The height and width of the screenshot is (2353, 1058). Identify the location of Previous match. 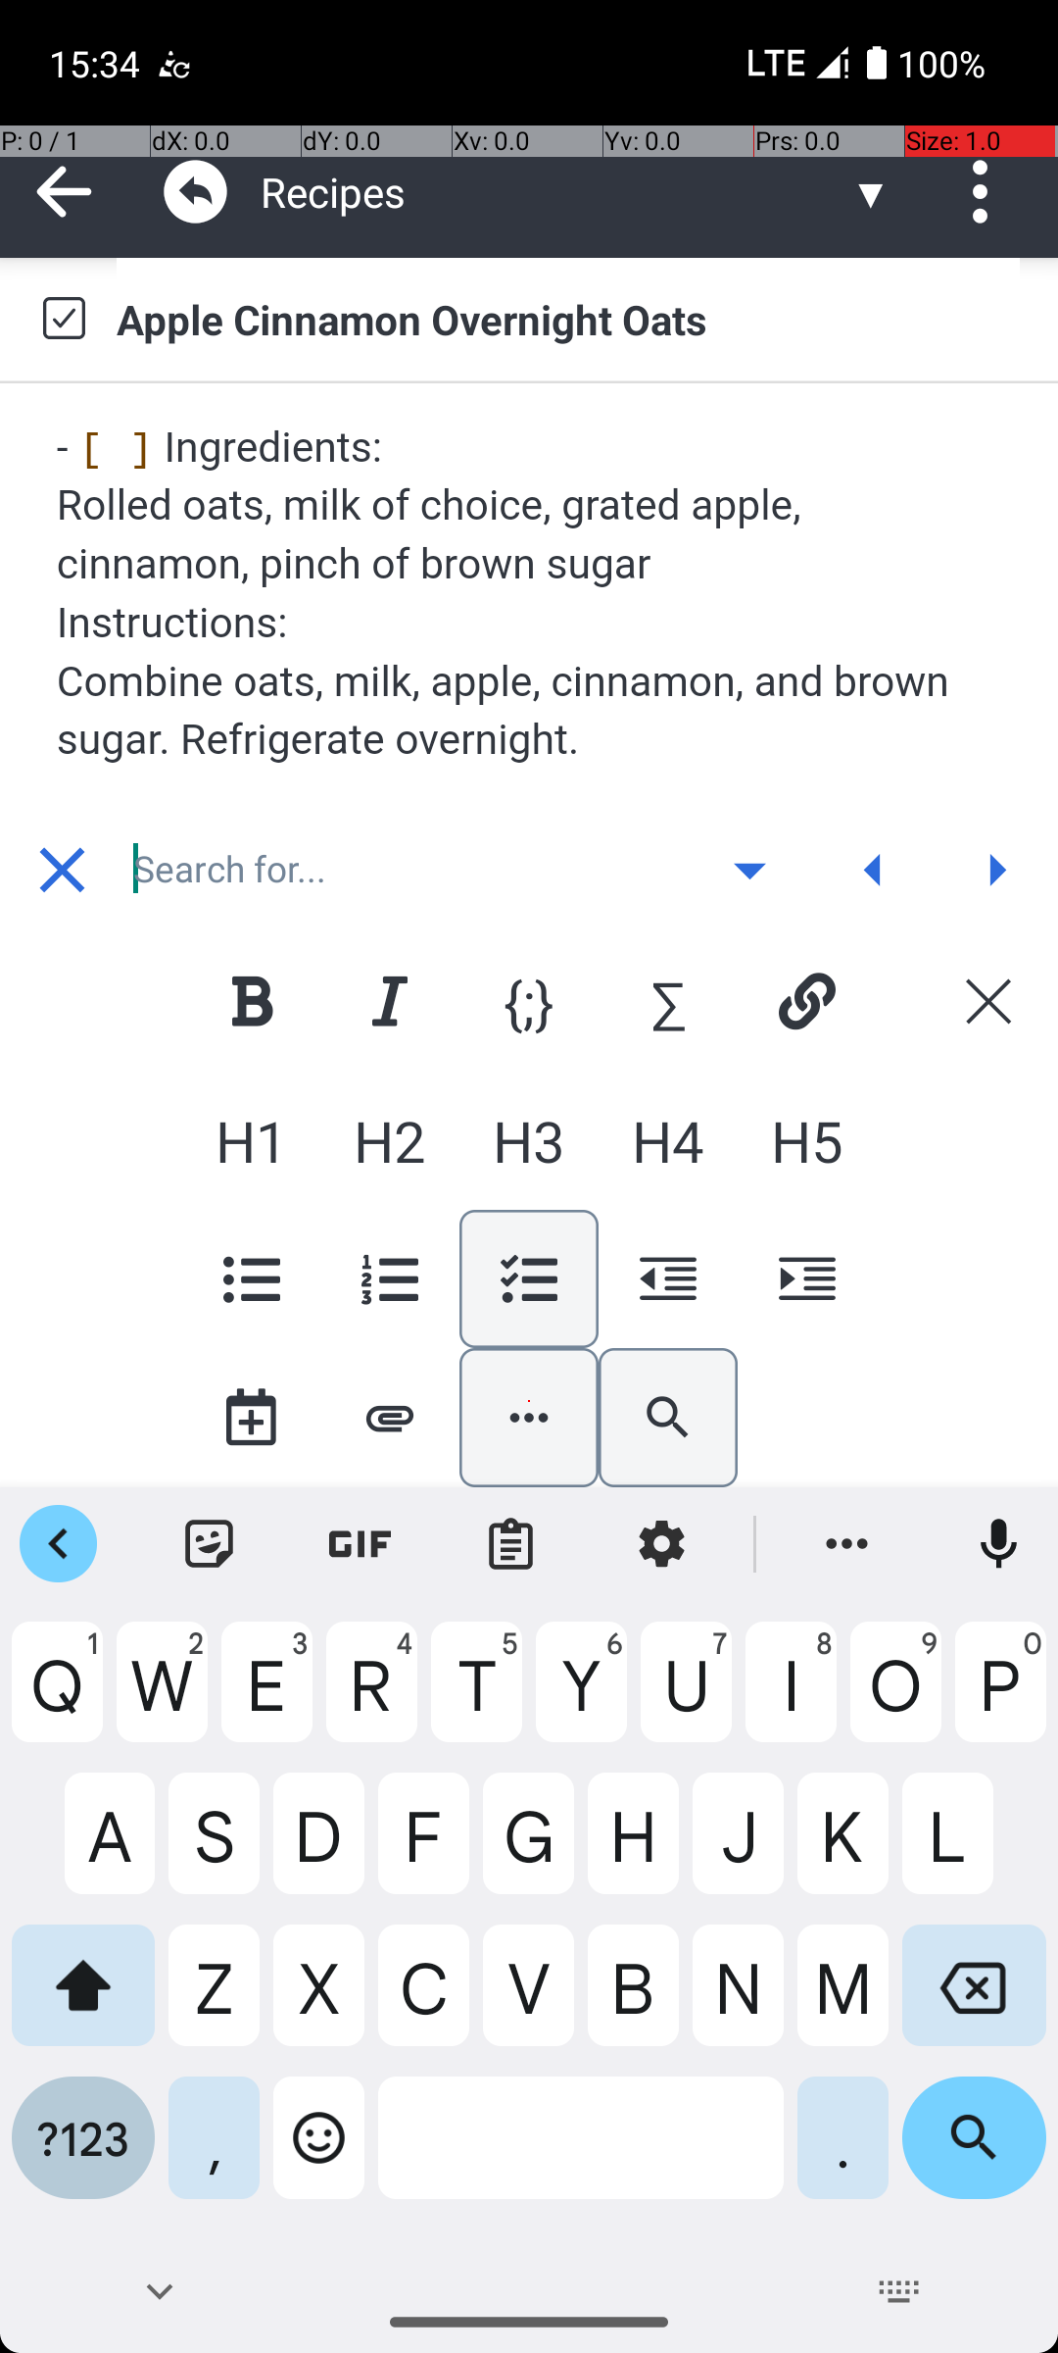
(873, 870).